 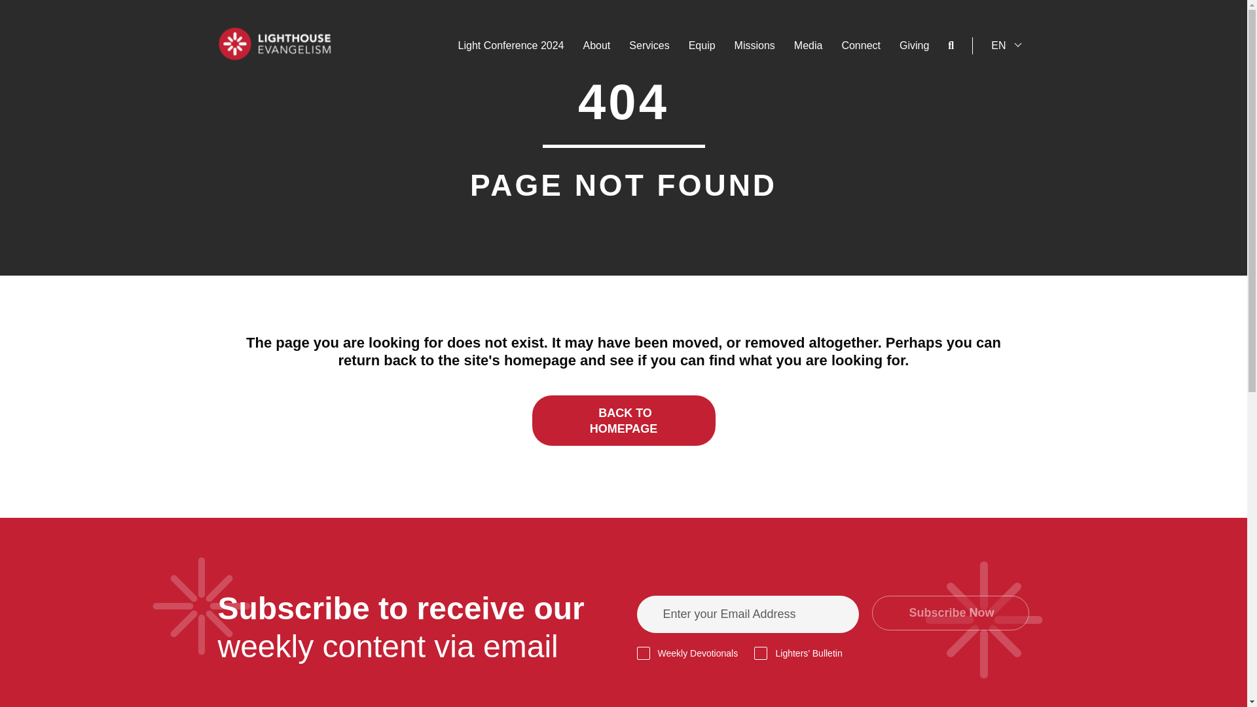 I want to click on Connect, so click(x=860, y=46).